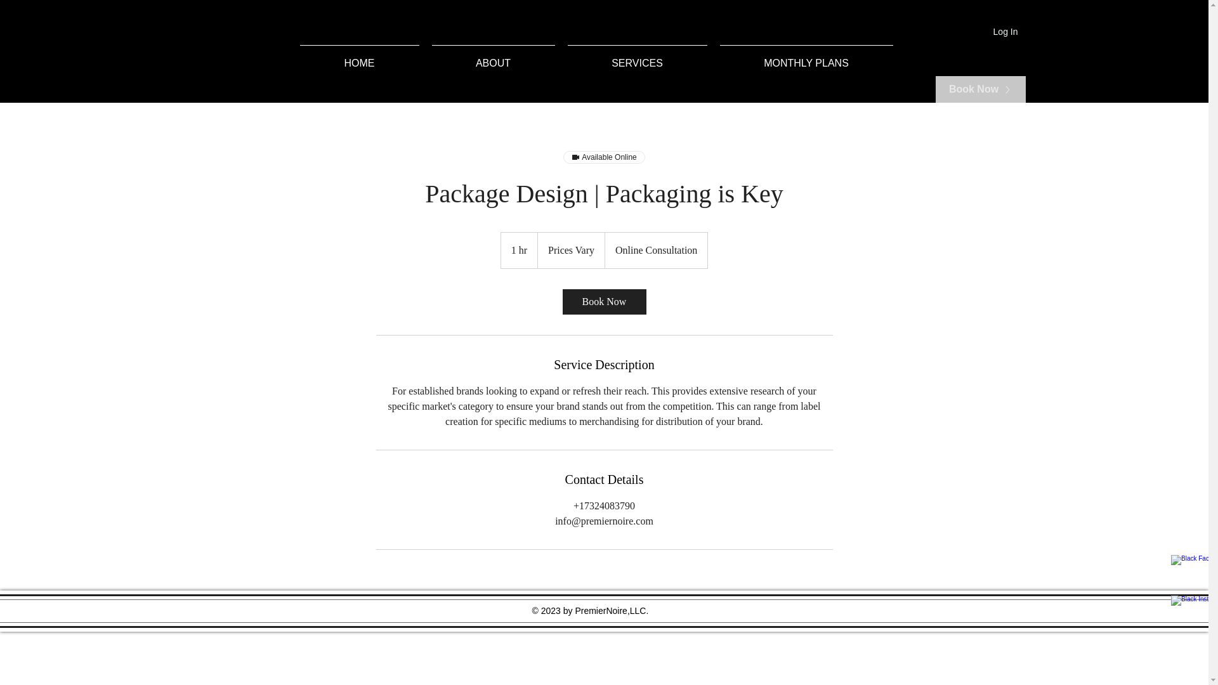  Describe the element at coordinates (636, 58) in the screenshot. I see `SERVICES` at that location.